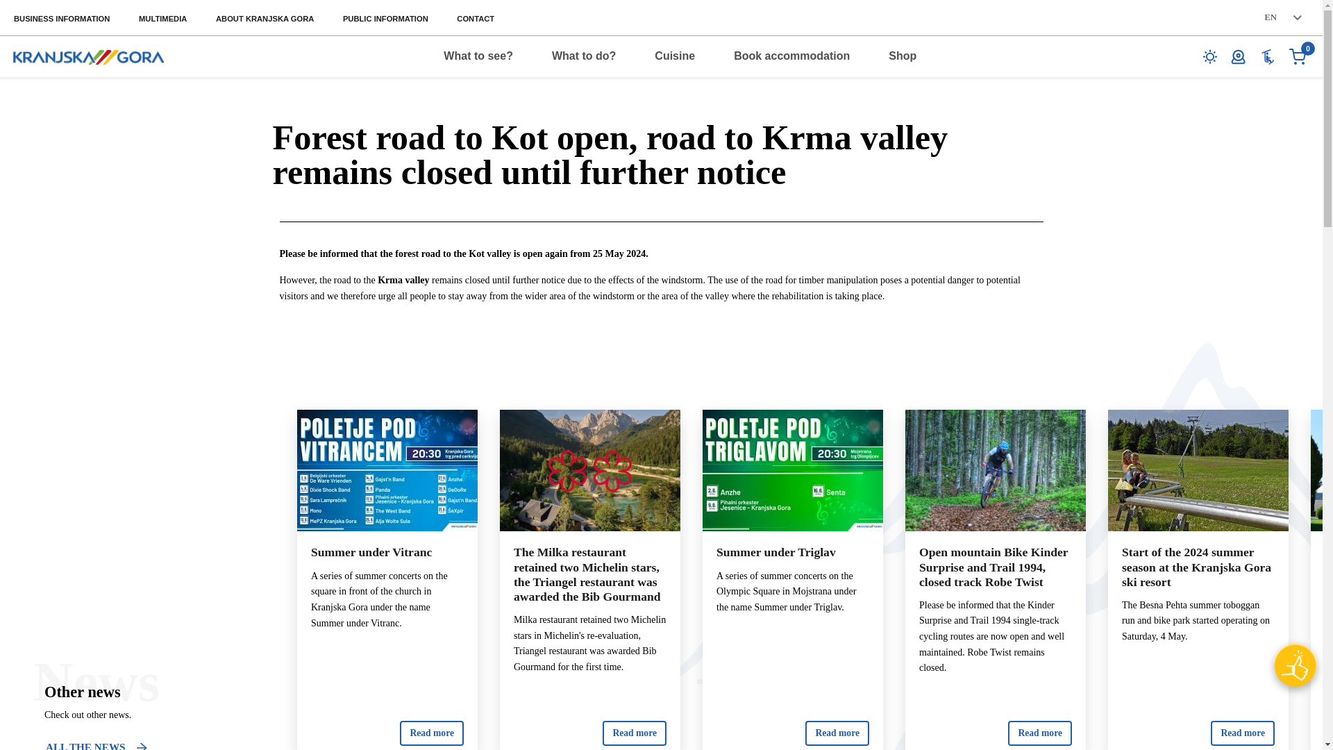 The height and width of the screenshot is (750, 1333). Describe the element at coordinates (1283, 17) in the screenshot. I see `EN` at that location.